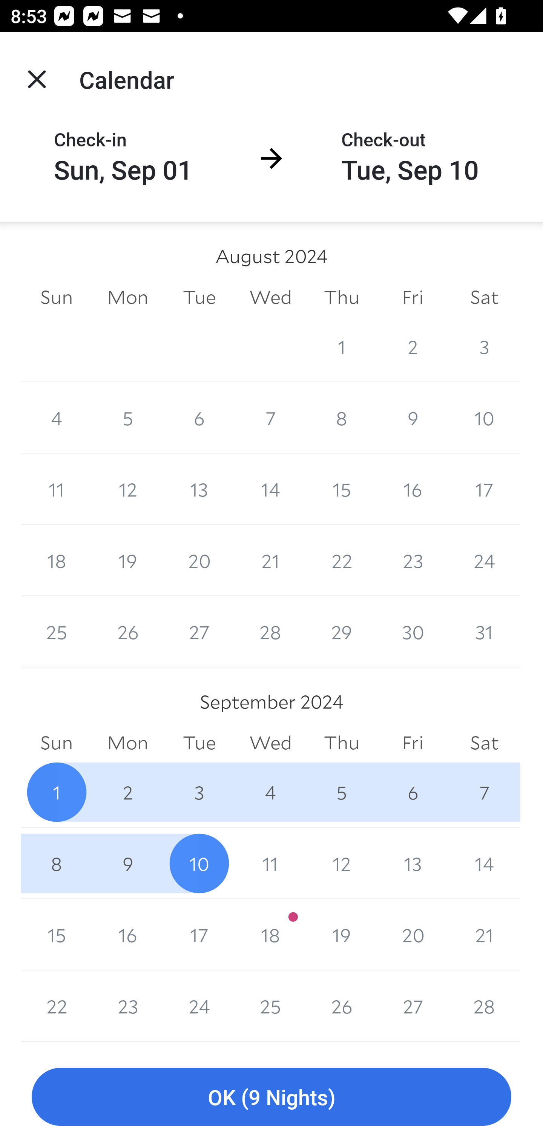 Image resolution: width=543 pixels, height=1147 pixels. What do you see at coordinates (484, 297) in the screenshot?
I see `Sat` at bounding box center [484, 297].